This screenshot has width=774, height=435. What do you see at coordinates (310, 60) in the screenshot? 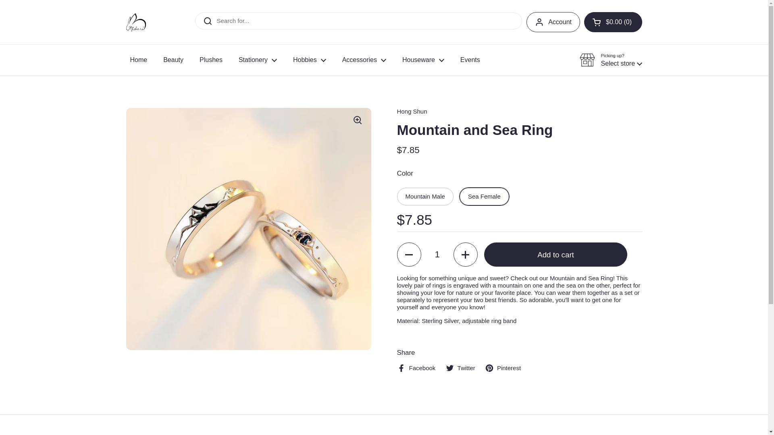
I see `Hobbies` at bounding box center [310, 60].